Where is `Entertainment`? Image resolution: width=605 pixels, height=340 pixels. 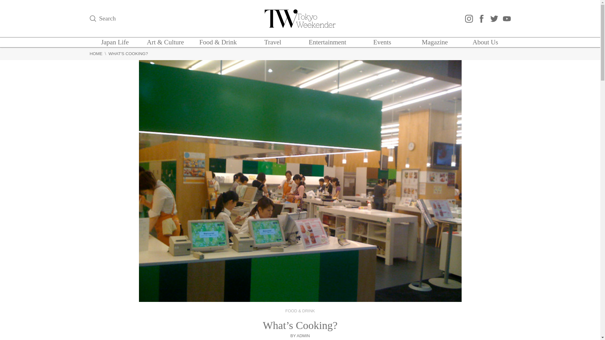 Entertainment is located at coordinates (327, 42).